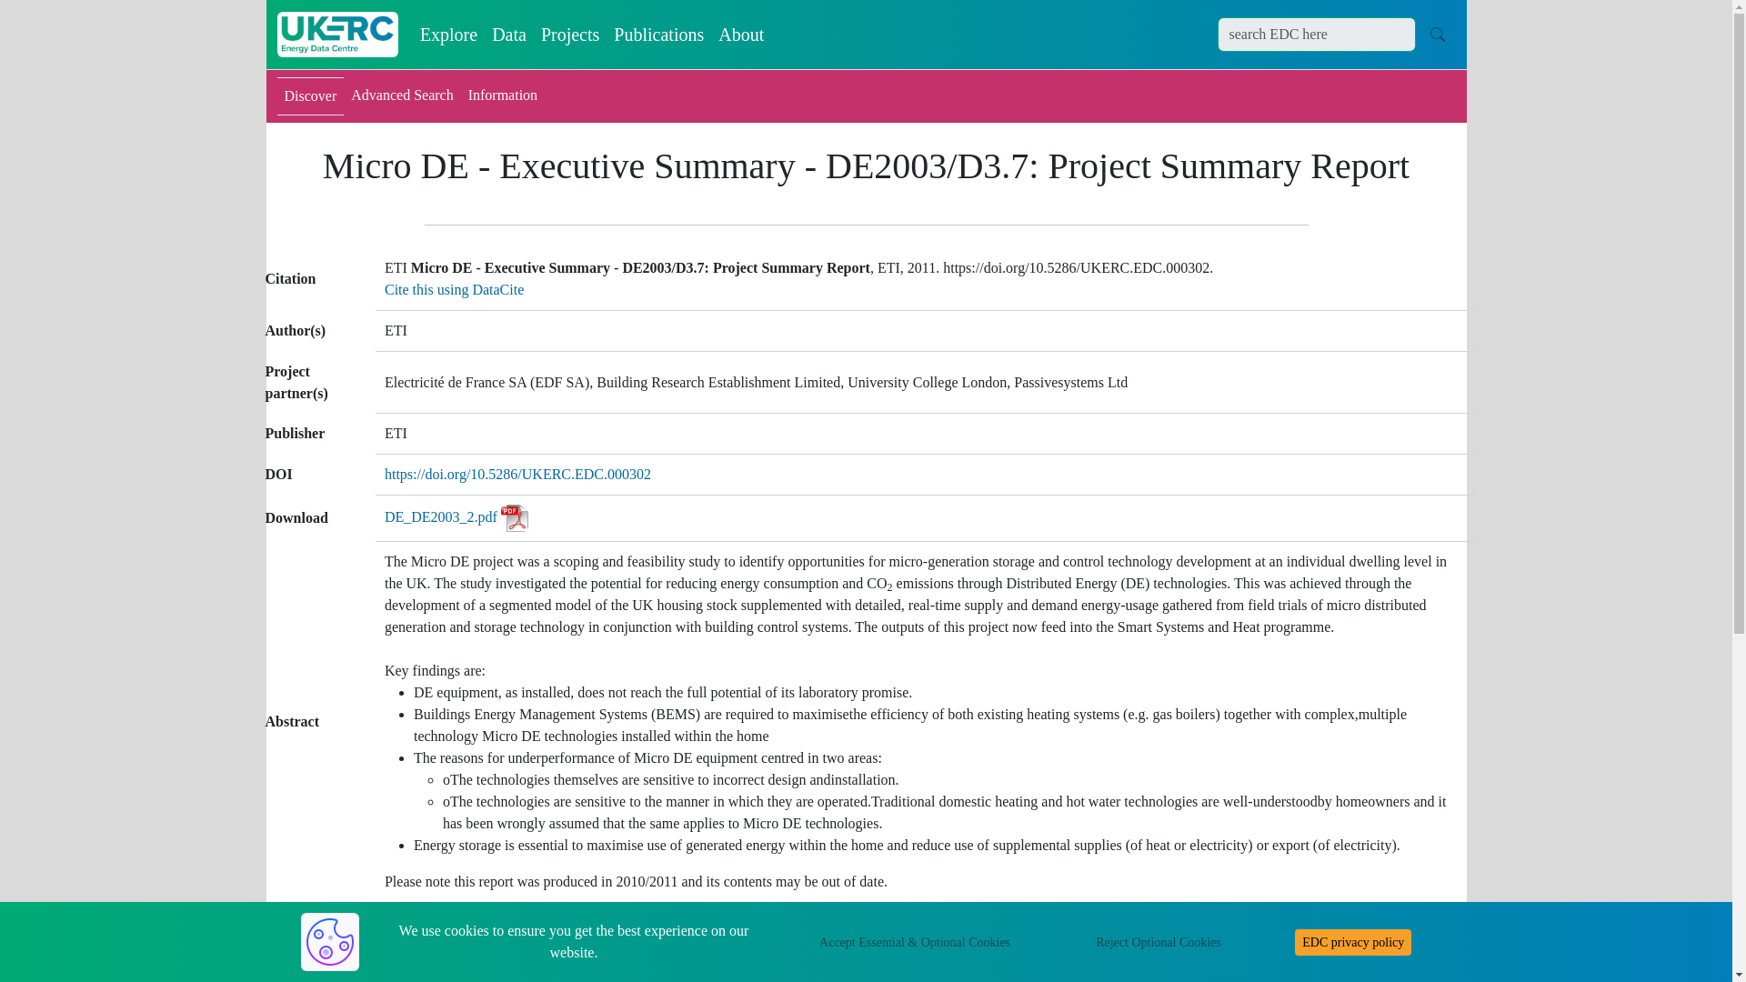 The width and height of the screenshot is (1746, 982). What do you see at coordinates (740, 35) in the screenshot?
I see `About` at bounding box center [740, 35].